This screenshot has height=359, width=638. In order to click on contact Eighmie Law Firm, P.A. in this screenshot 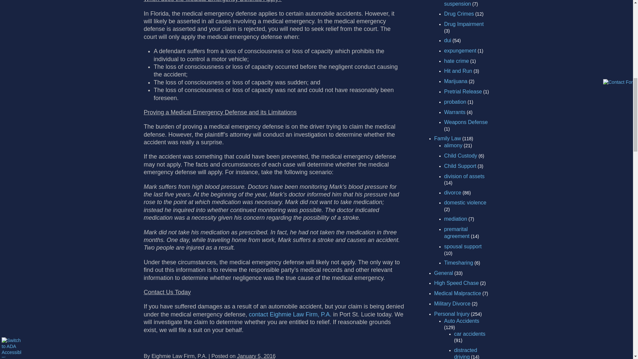, I will do `click(290, 314)`.